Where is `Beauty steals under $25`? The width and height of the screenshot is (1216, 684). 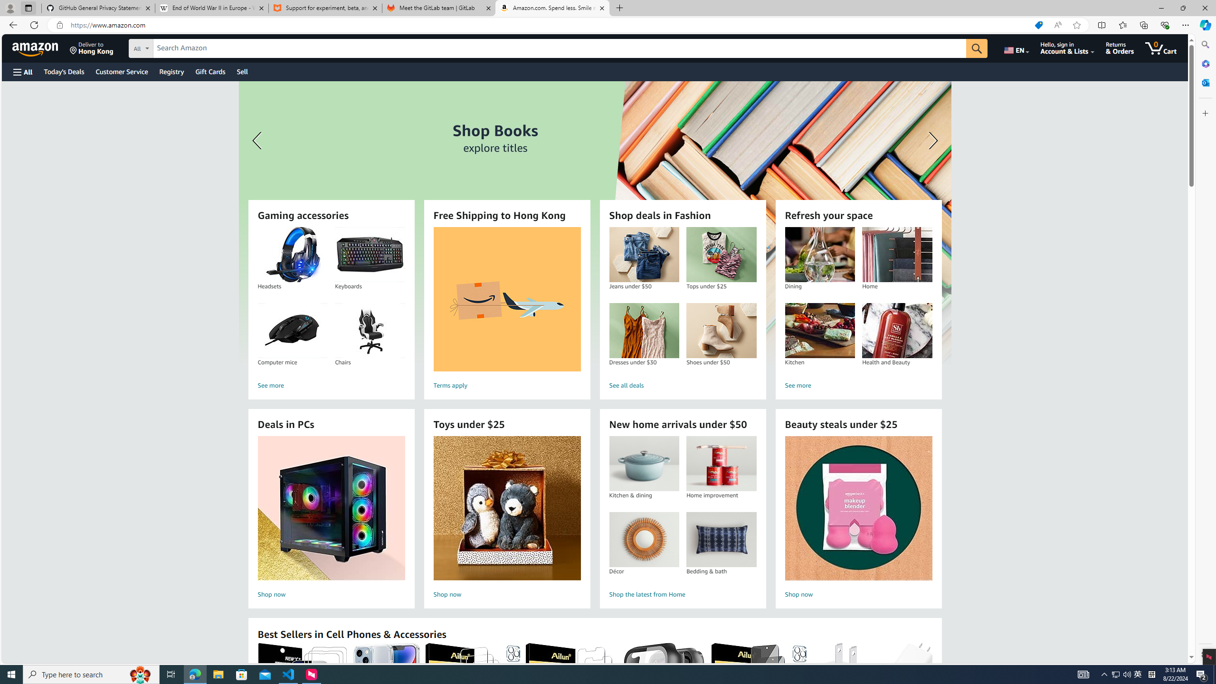 Beauty steals under $25 is located at coordinates (858, 508).